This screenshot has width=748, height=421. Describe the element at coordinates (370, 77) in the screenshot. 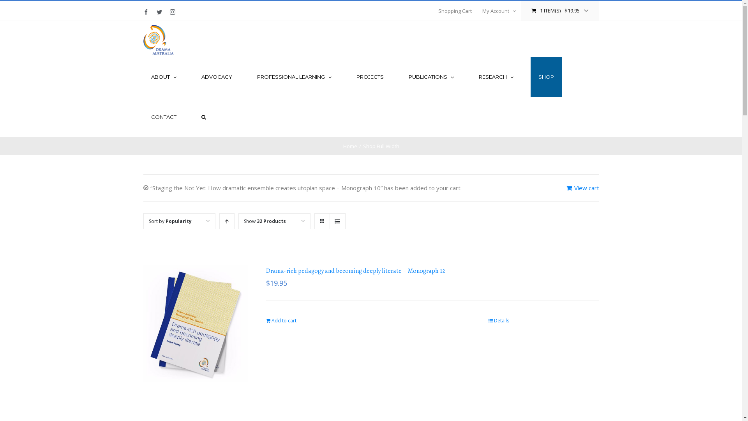

I see `PROJECTS` at that location.